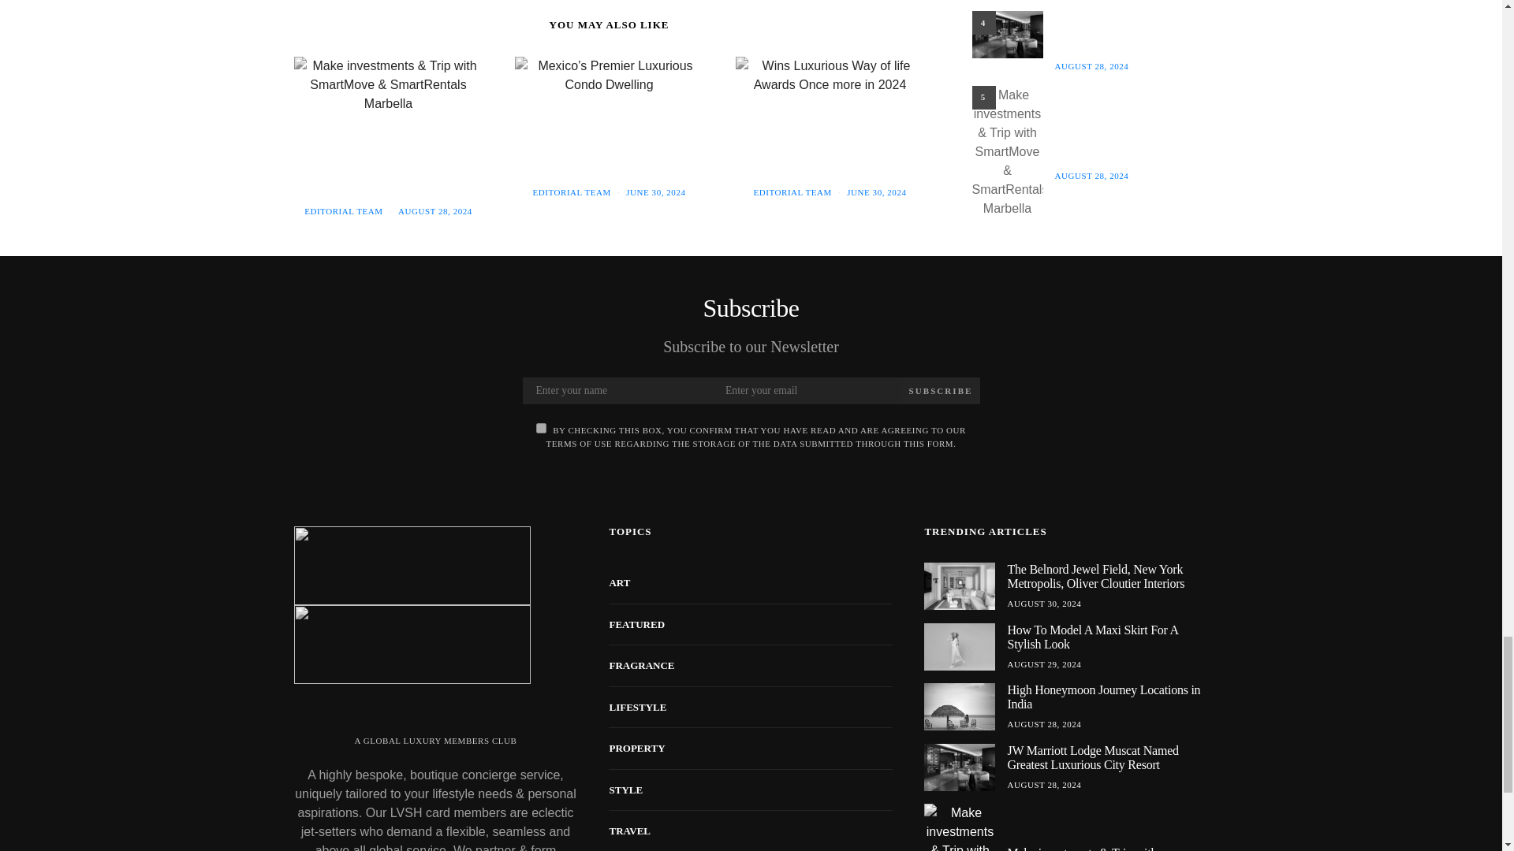  Describe the element at coordinates (541, 427) in the screenshot. I see `on` at that location.